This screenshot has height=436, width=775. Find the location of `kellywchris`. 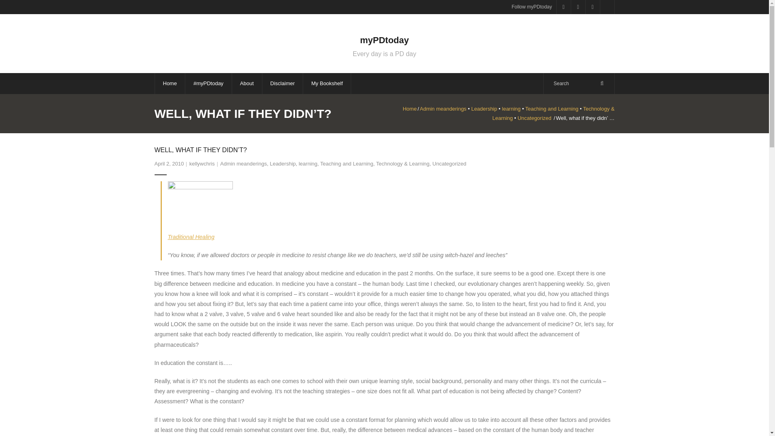

kellywchris is located at coordinates (202, 163).